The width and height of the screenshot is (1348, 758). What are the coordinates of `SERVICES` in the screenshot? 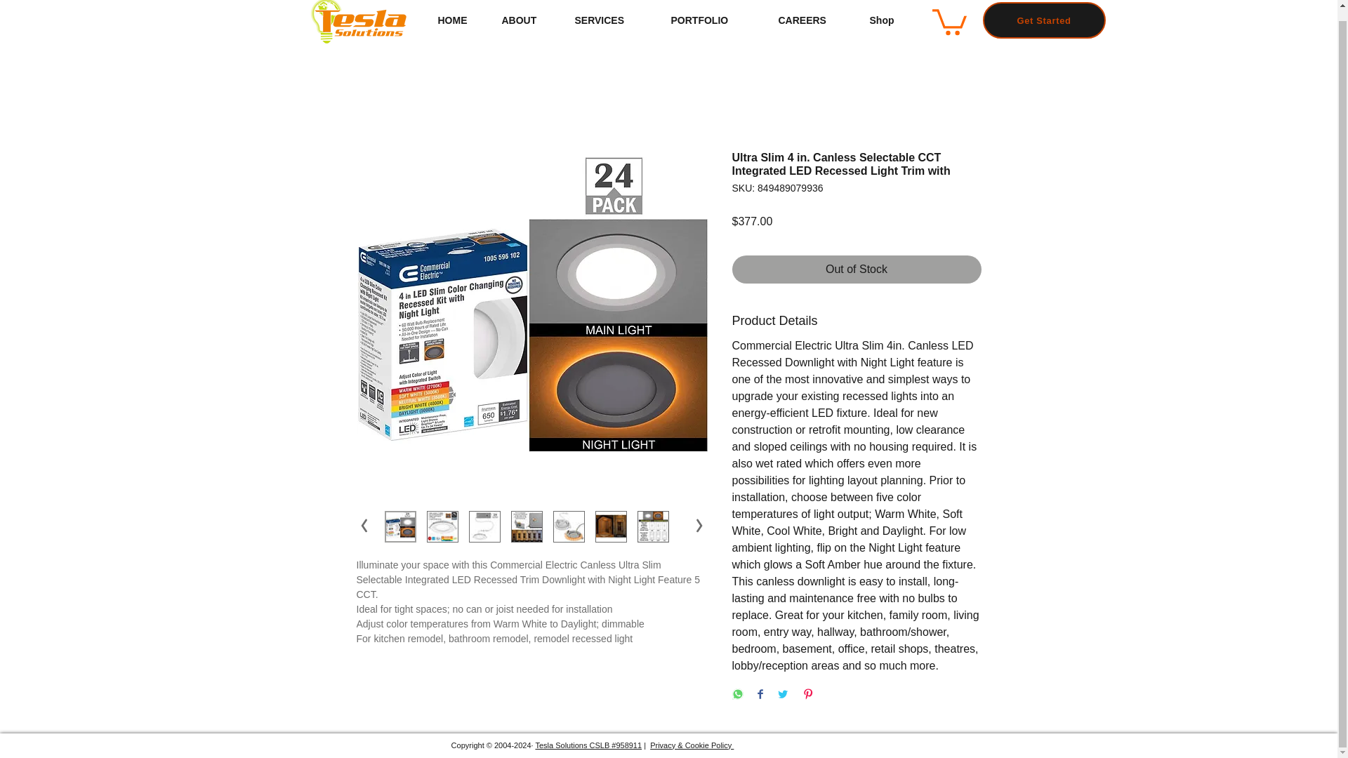 It's located at (612, 21).